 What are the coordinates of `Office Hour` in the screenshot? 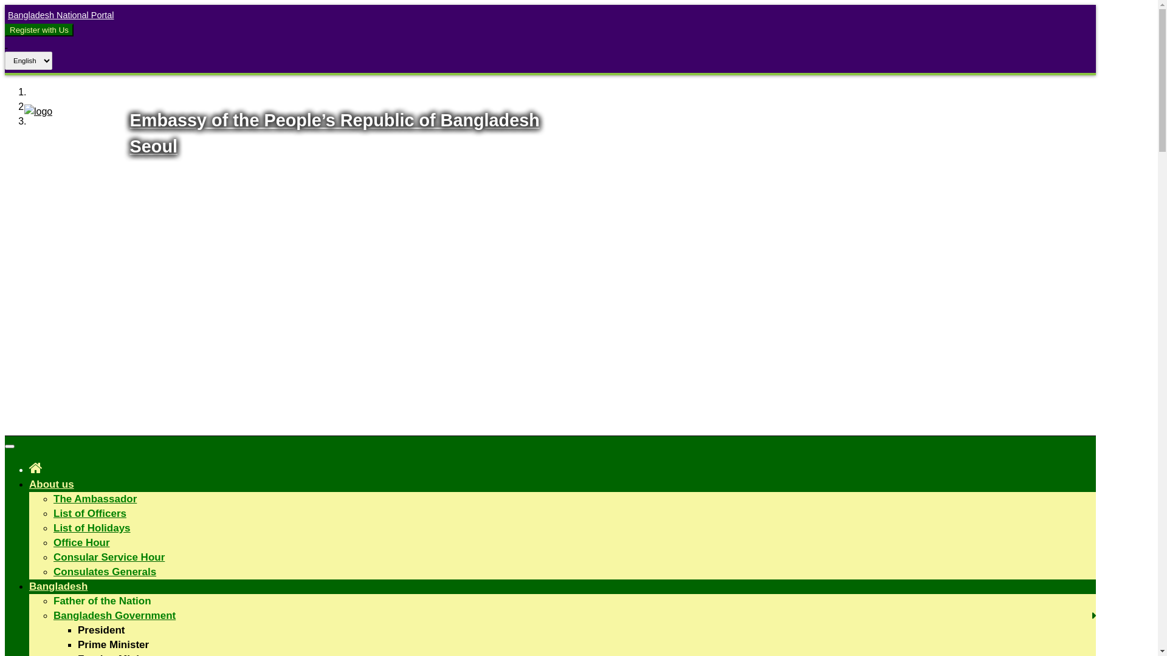 It's located at (81, 543).